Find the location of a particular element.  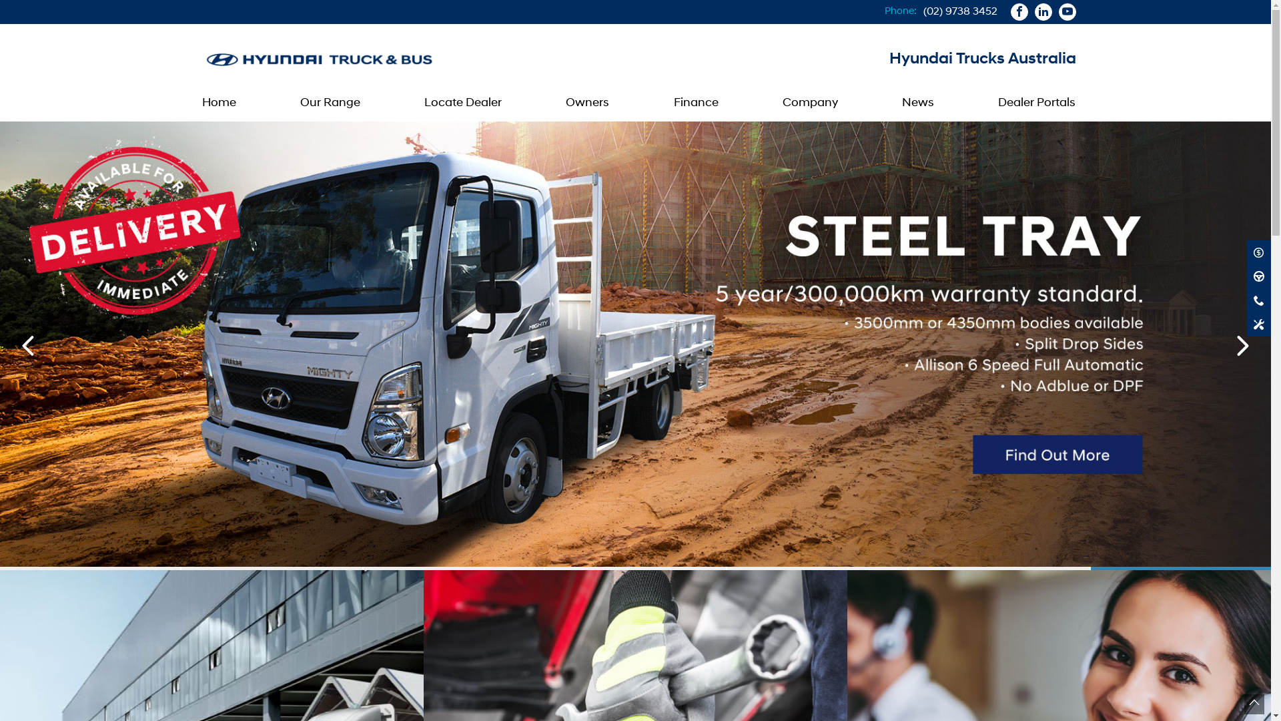

Locate Dealer is located at coordinates (463, 103).